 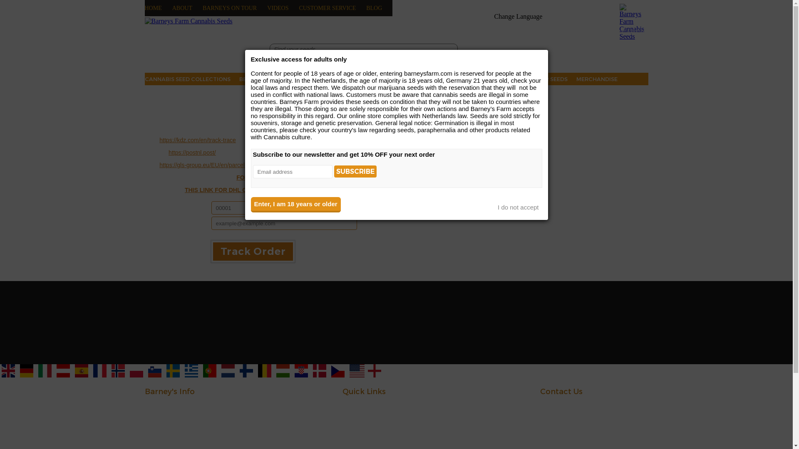 I want to click on CUSTOMER SERVICE, so click(x=327, y=8).